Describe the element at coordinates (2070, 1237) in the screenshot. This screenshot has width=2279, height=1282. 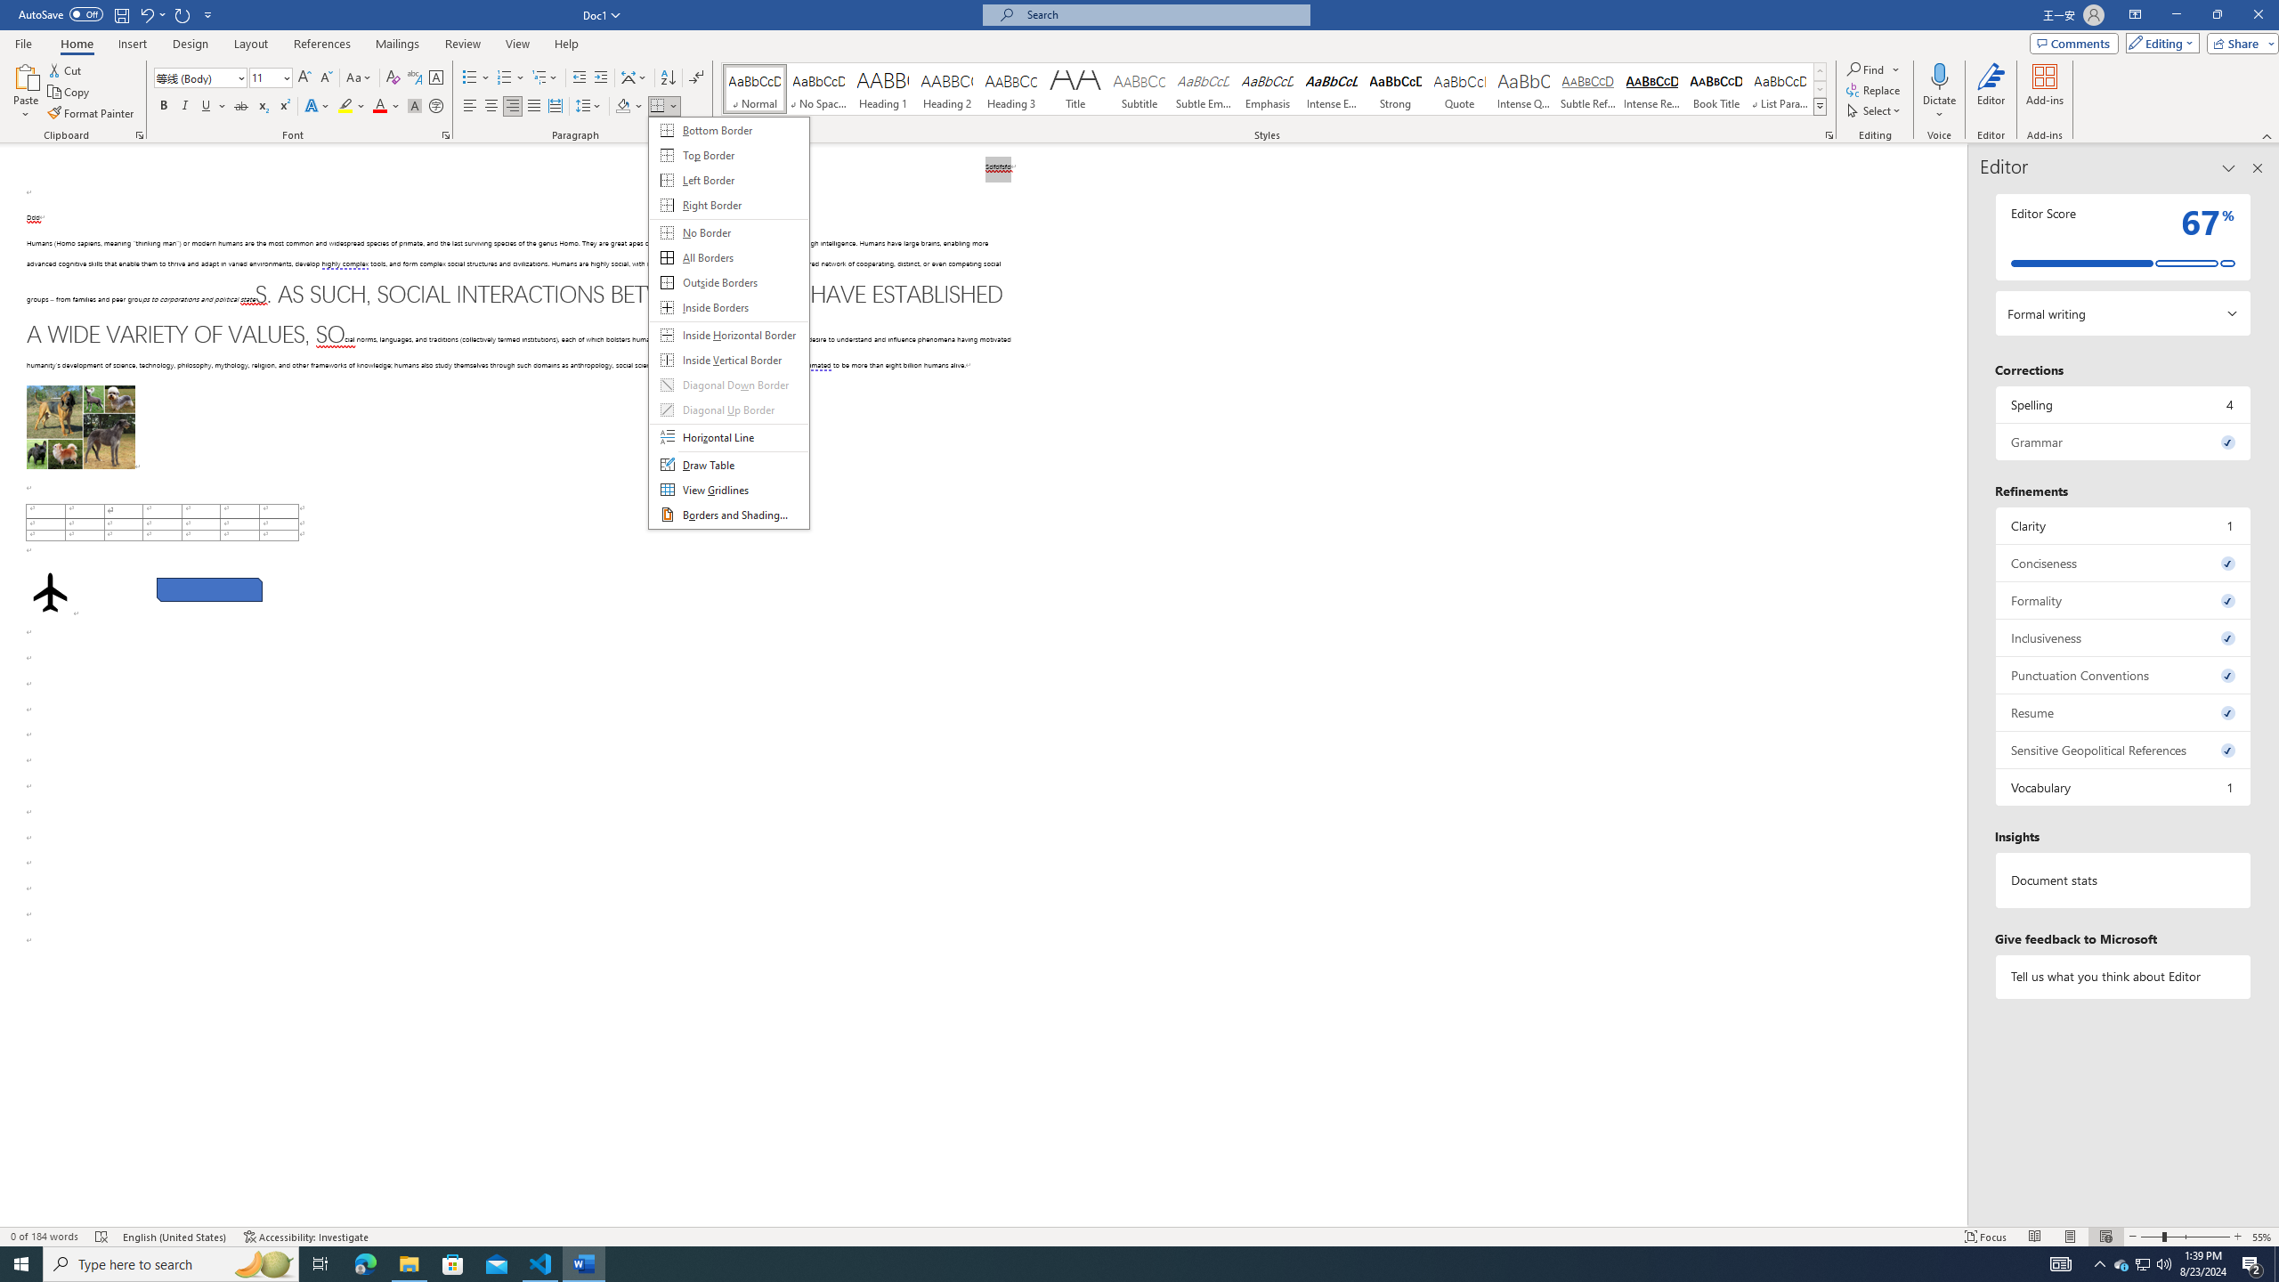
I see `Print Layout` at that location.